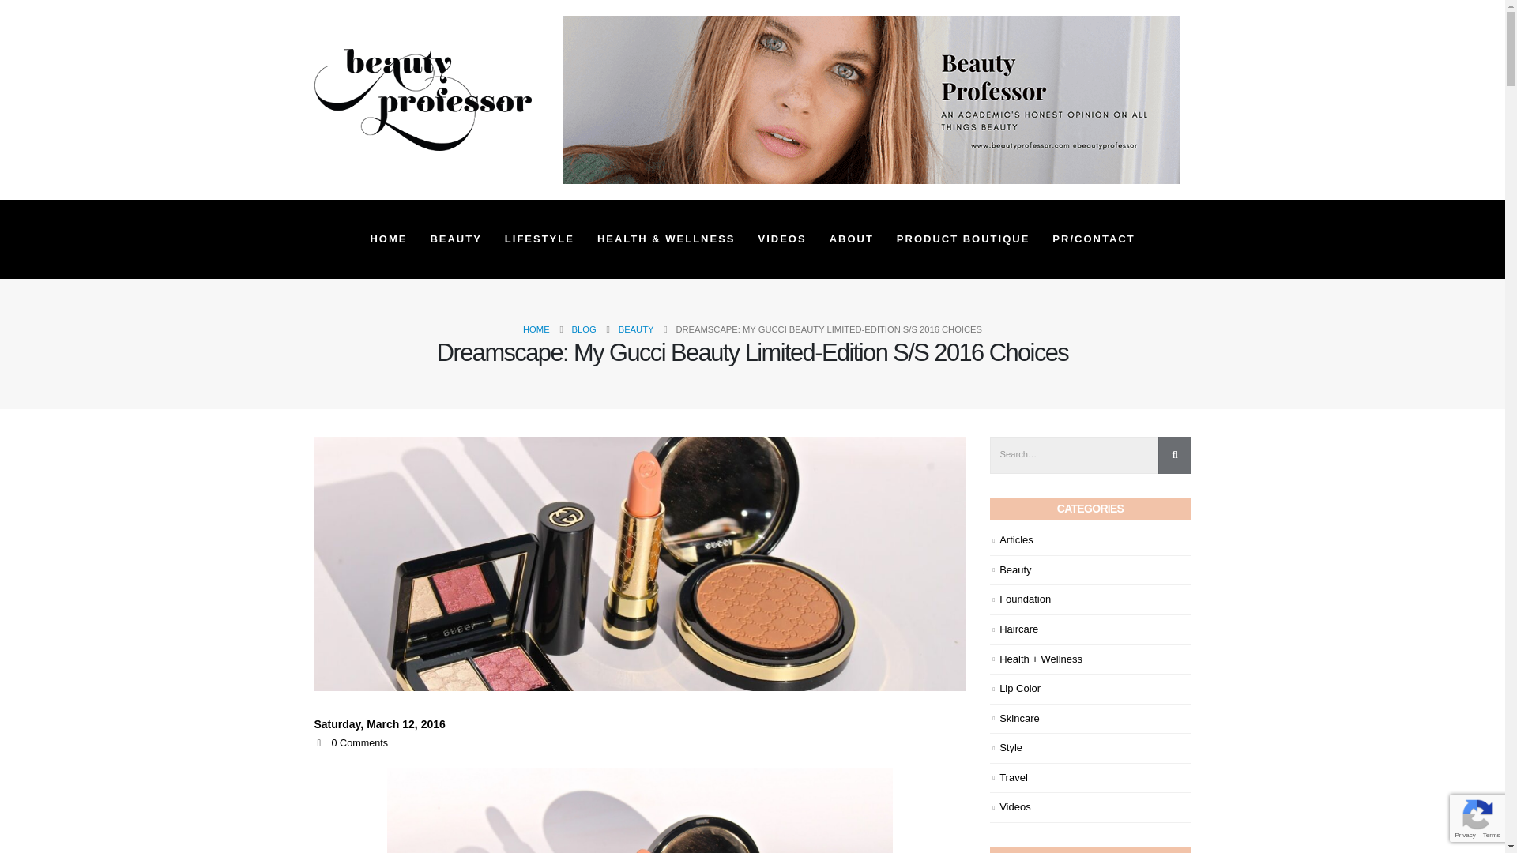 This screenshot has width=1517, height=853. Describe the element at coordinates (455, 239) in the screenshot. I see `BEAUTY` at that location.